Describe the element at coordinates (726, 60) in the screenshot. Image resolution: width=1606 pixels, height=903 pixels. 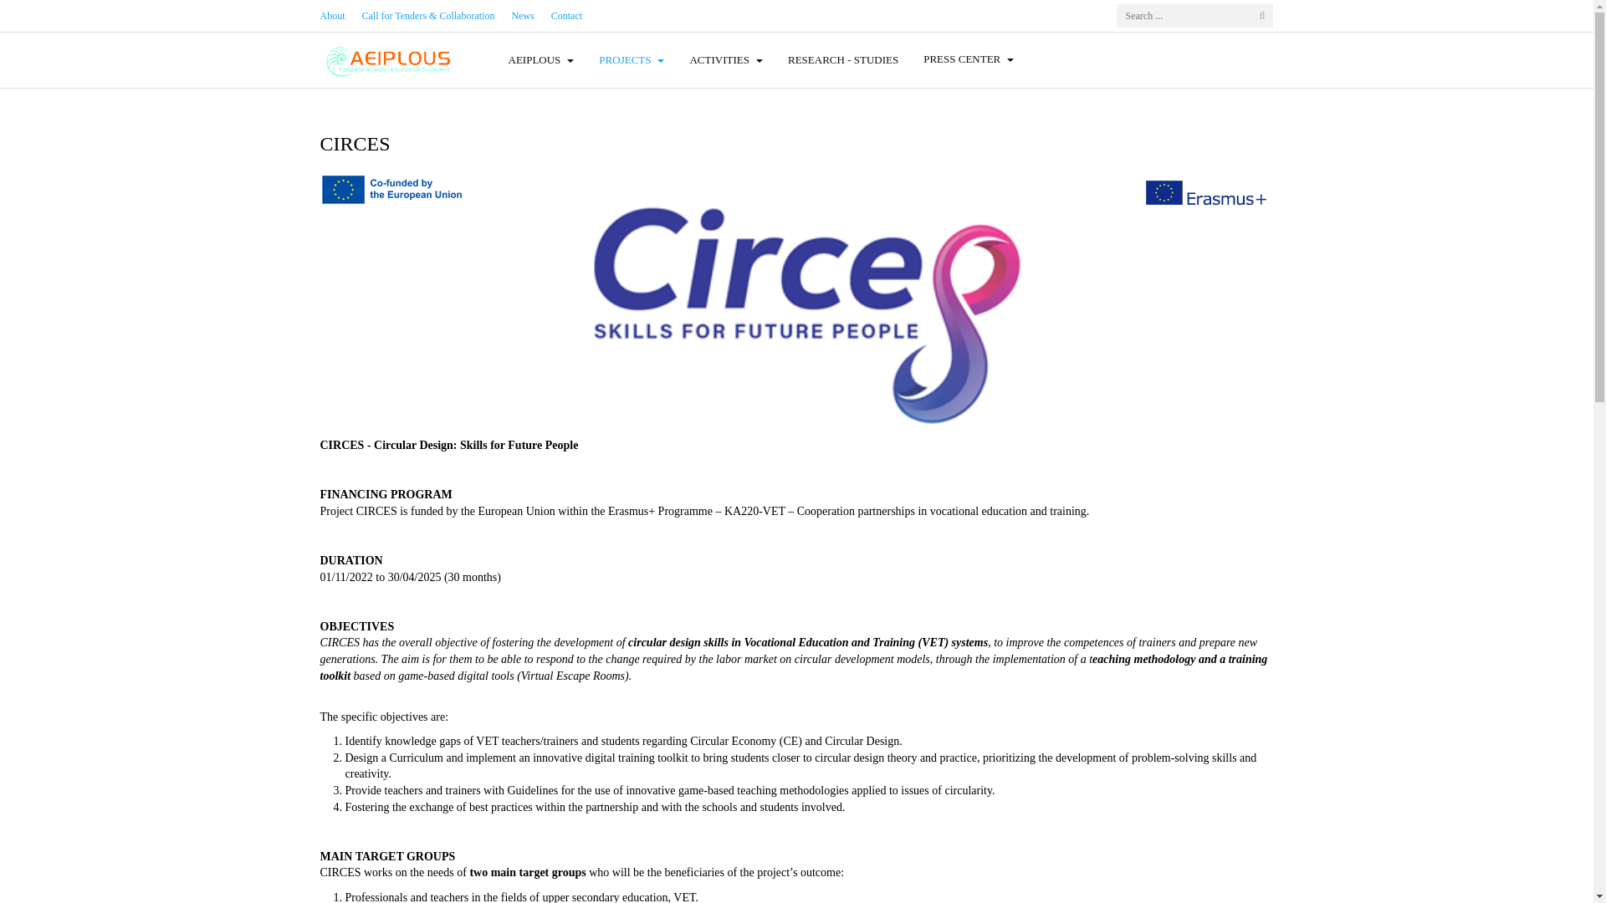
I see `All treatment` at that location.